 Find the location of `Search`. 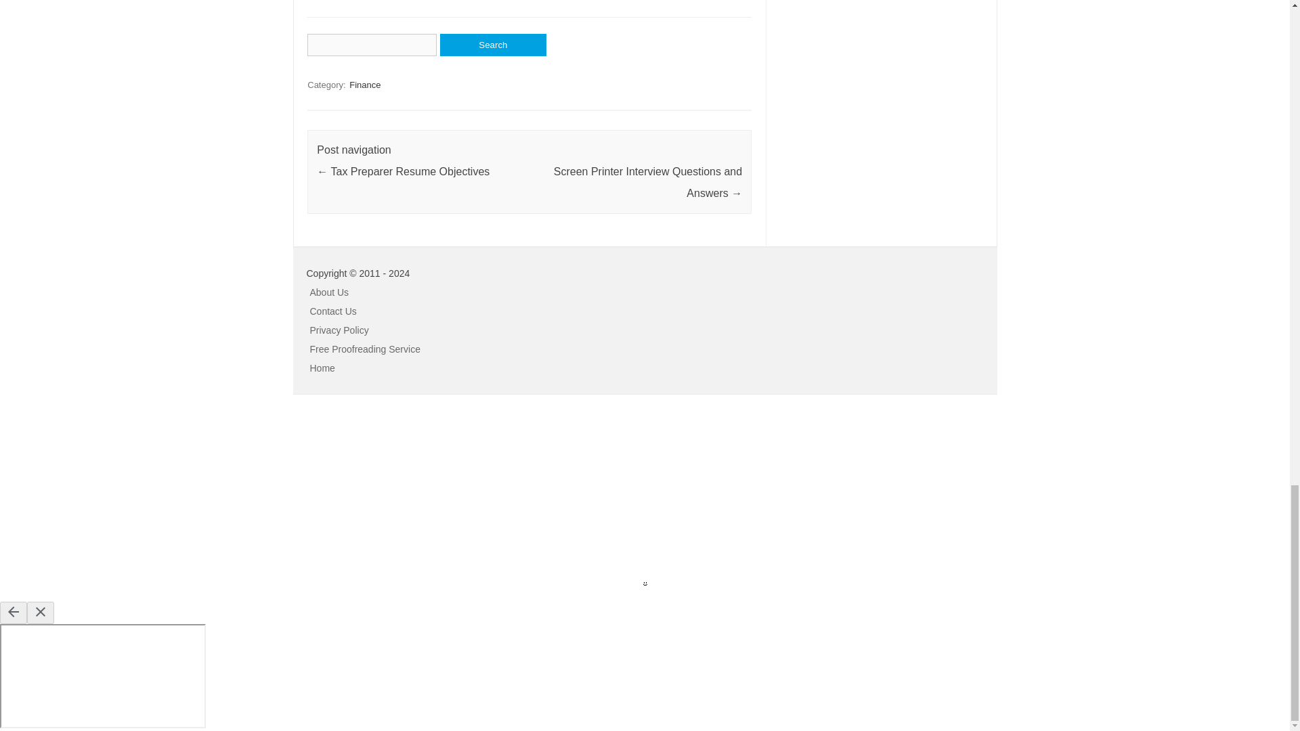

Search is located at coordinates (493, 45).